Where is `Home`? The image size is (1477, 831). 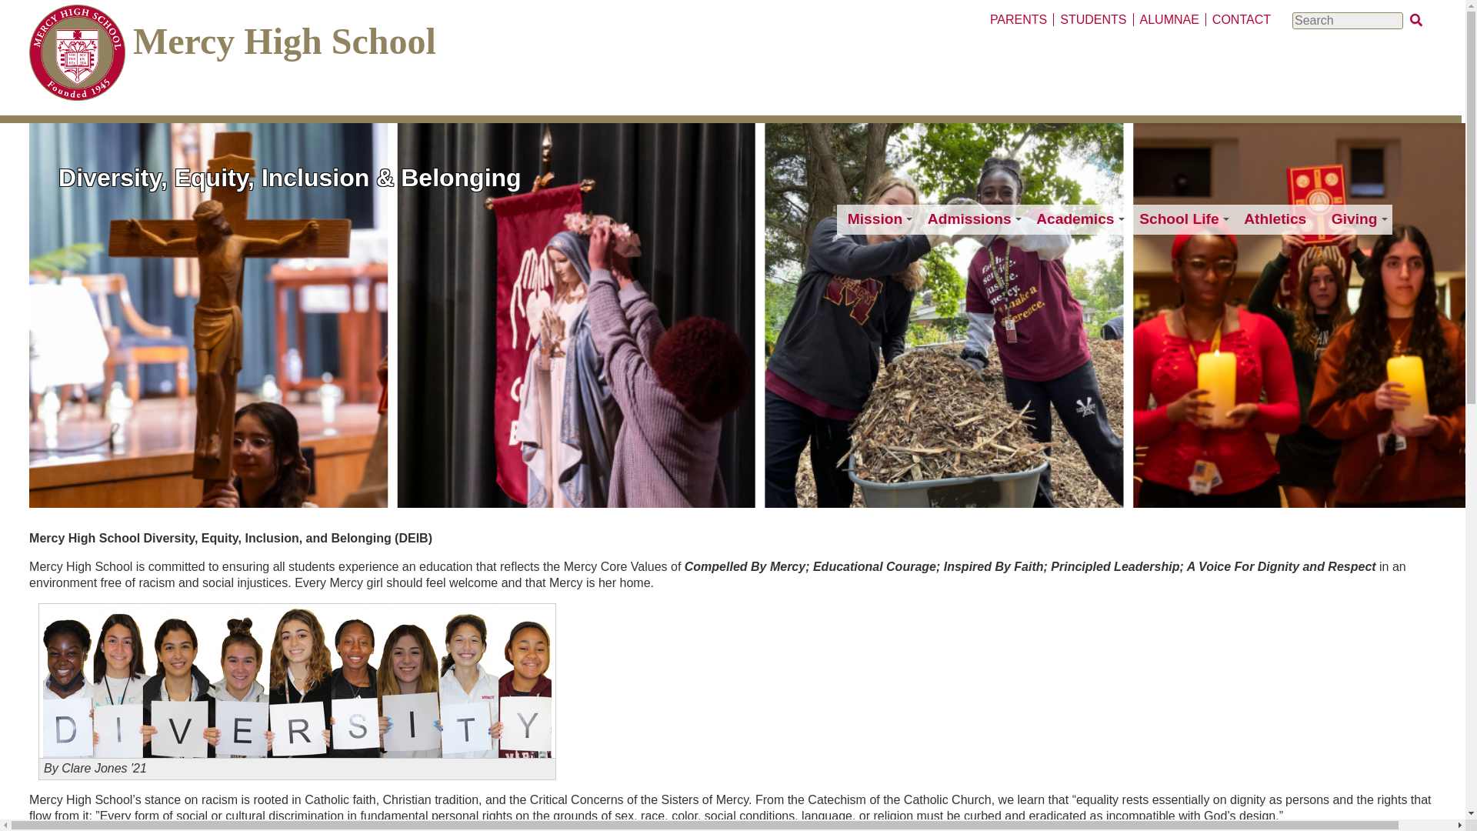 Home is located at coordinates (77, 55).